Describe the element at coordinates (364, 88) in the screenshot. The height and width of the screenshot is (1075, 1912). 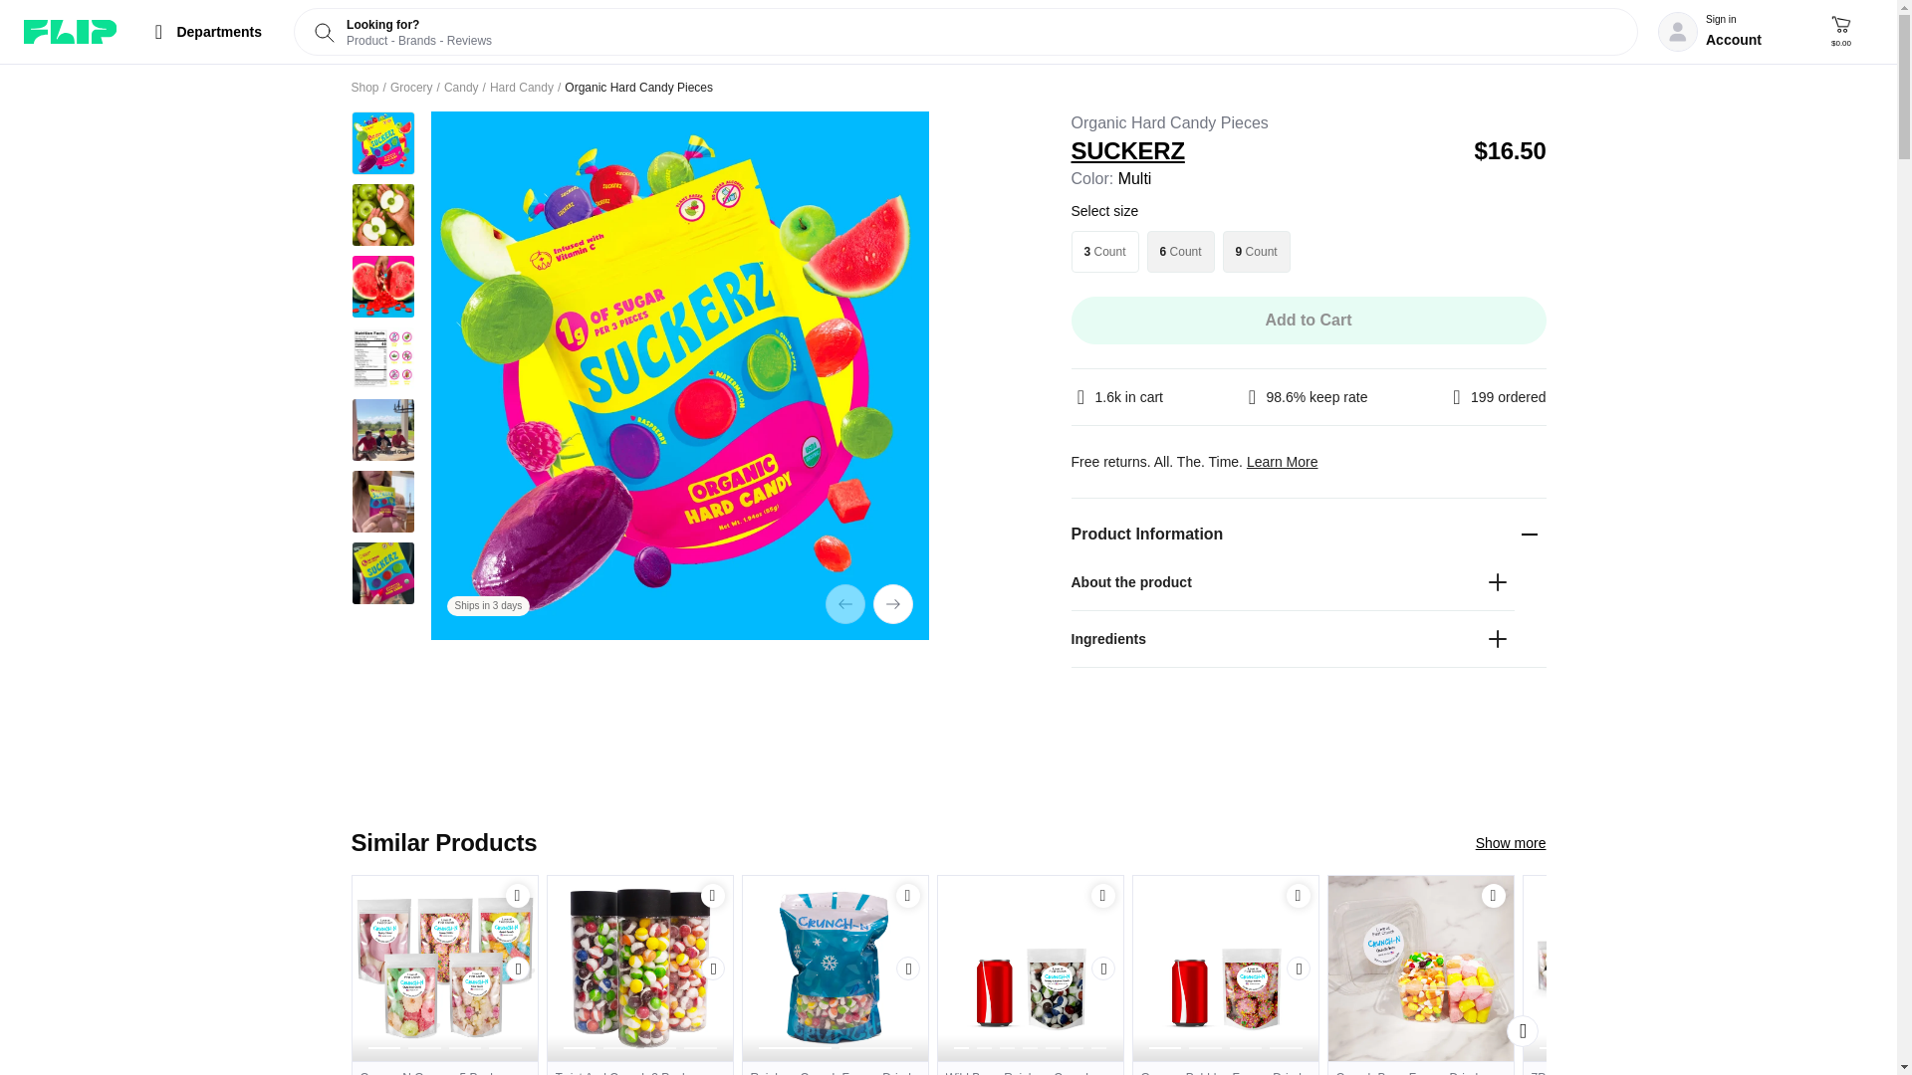
I see `Shop` at that location.